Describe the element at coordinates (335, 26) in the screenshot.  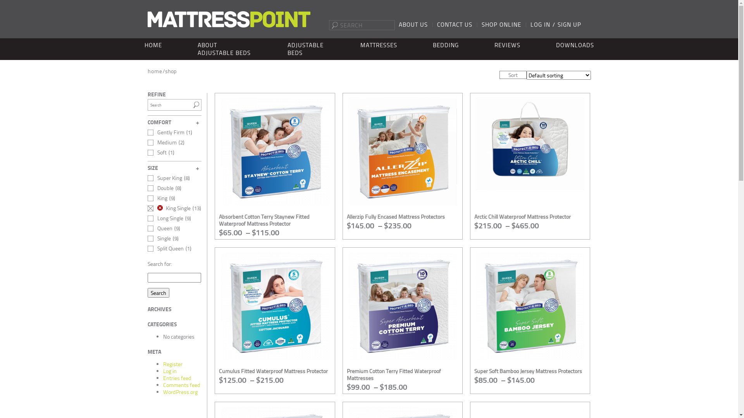
I see `search` at that location.